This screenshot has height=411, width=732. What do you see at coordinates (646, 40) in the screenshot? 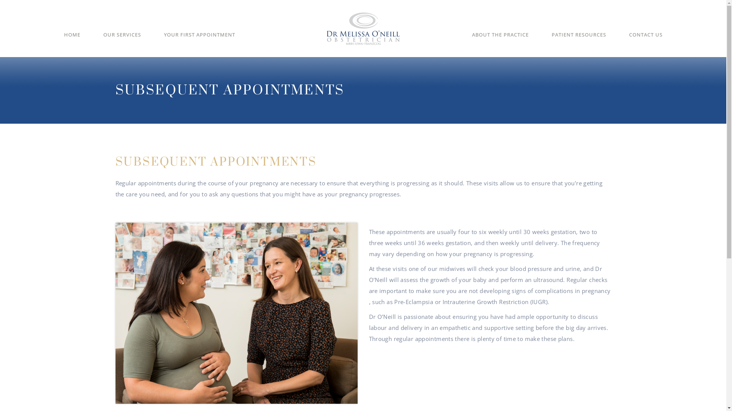
I see `CONTACT US` at bounding box center [646, 40].